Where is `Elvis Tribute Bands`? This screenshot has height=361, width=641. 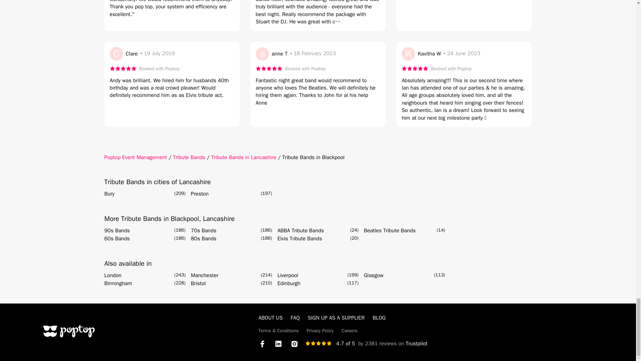
Elvis Tribute Bands is located at coordinates (300, 239).